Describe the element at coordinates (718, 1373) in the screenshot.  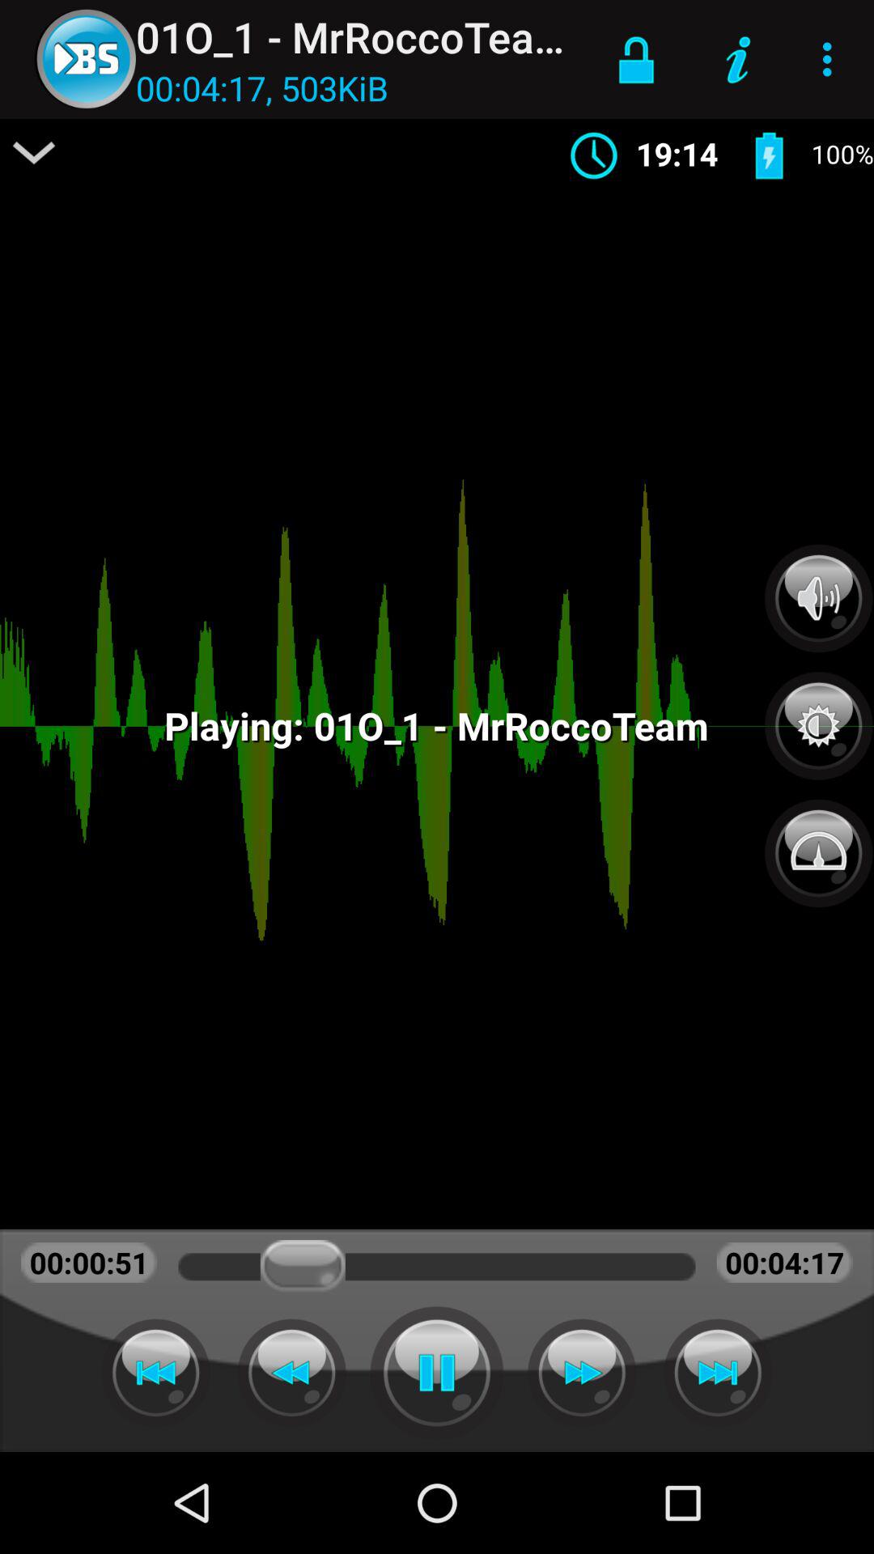
I see `skip forward 5 seconds` at that location.